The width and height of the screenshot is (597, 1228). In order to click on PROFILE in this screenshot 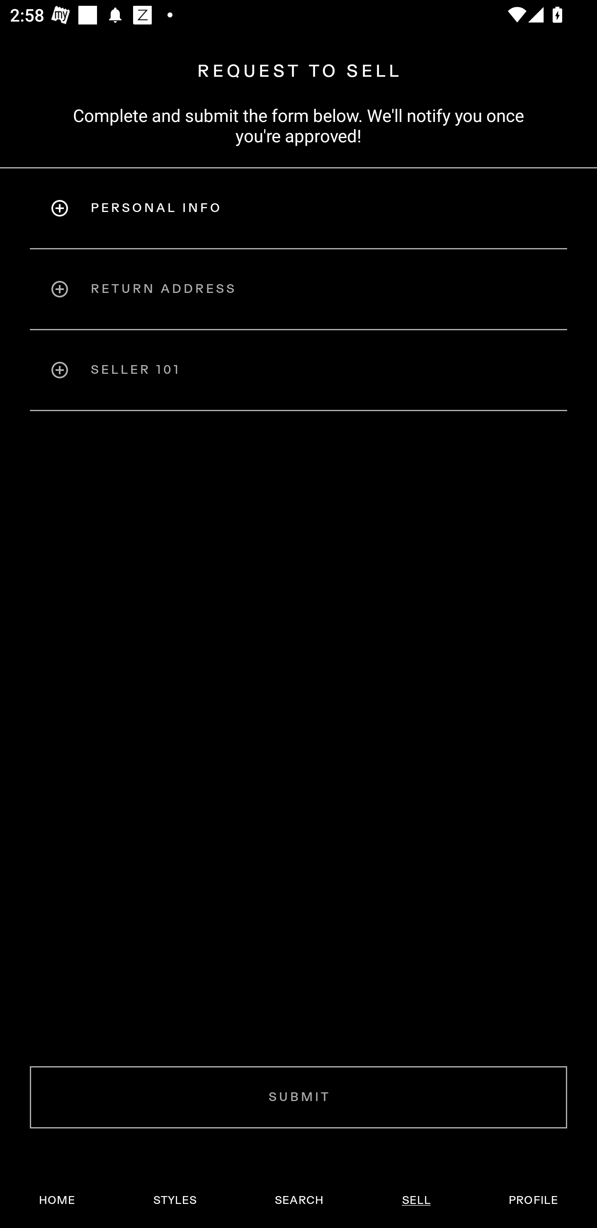, I will do `click(533, 1200)`.